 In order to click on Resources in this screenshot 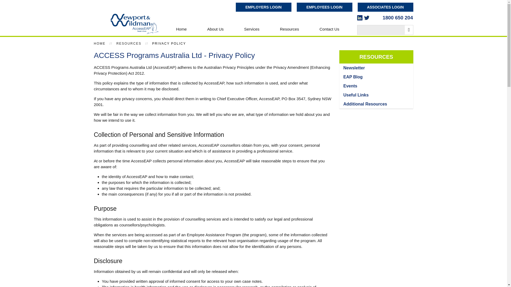, I will do `click(290, 29)`.